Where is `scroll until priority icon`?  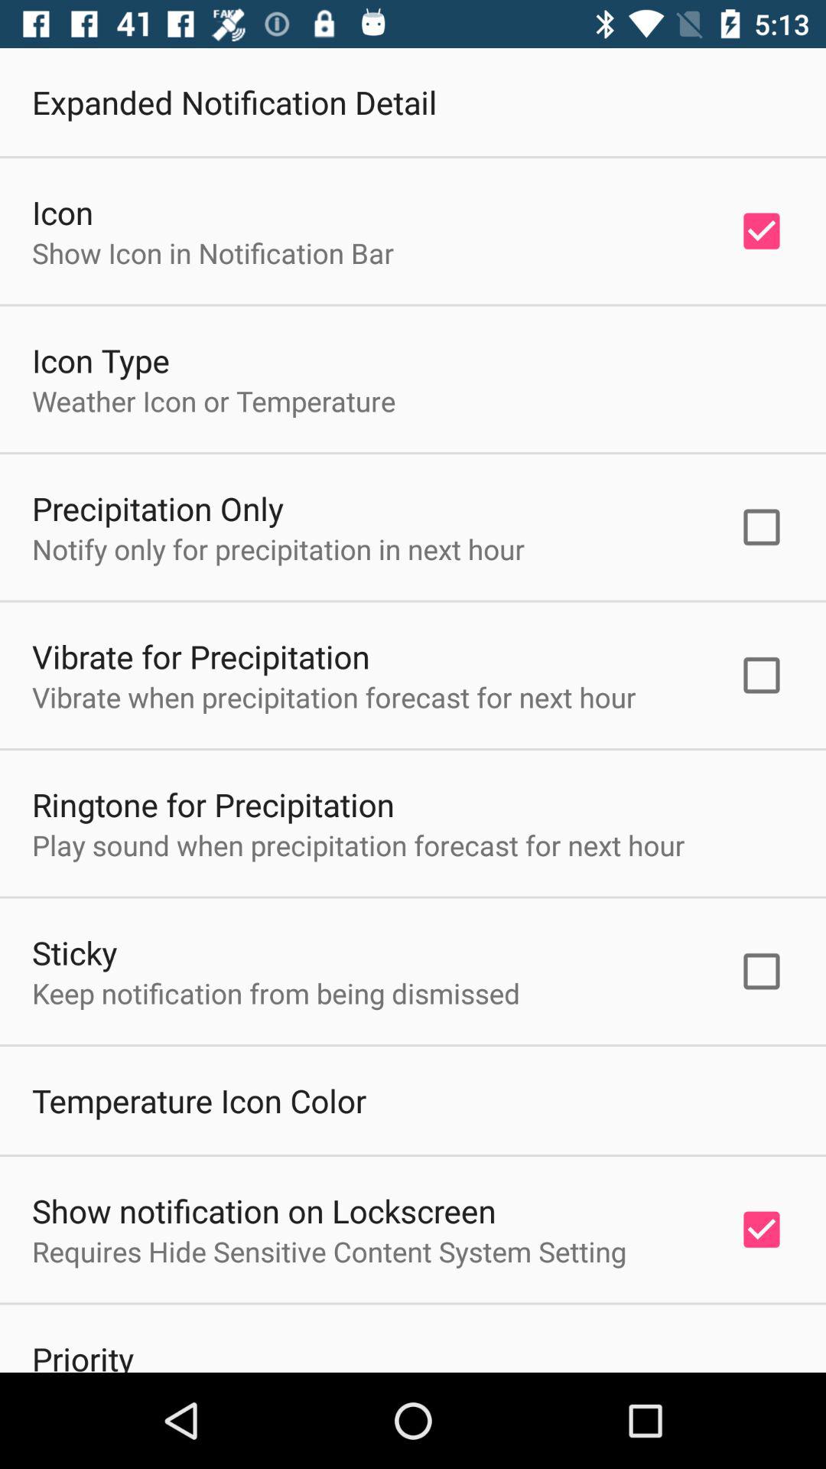 scroll until priority icon is located at coordinates (83, 1354).